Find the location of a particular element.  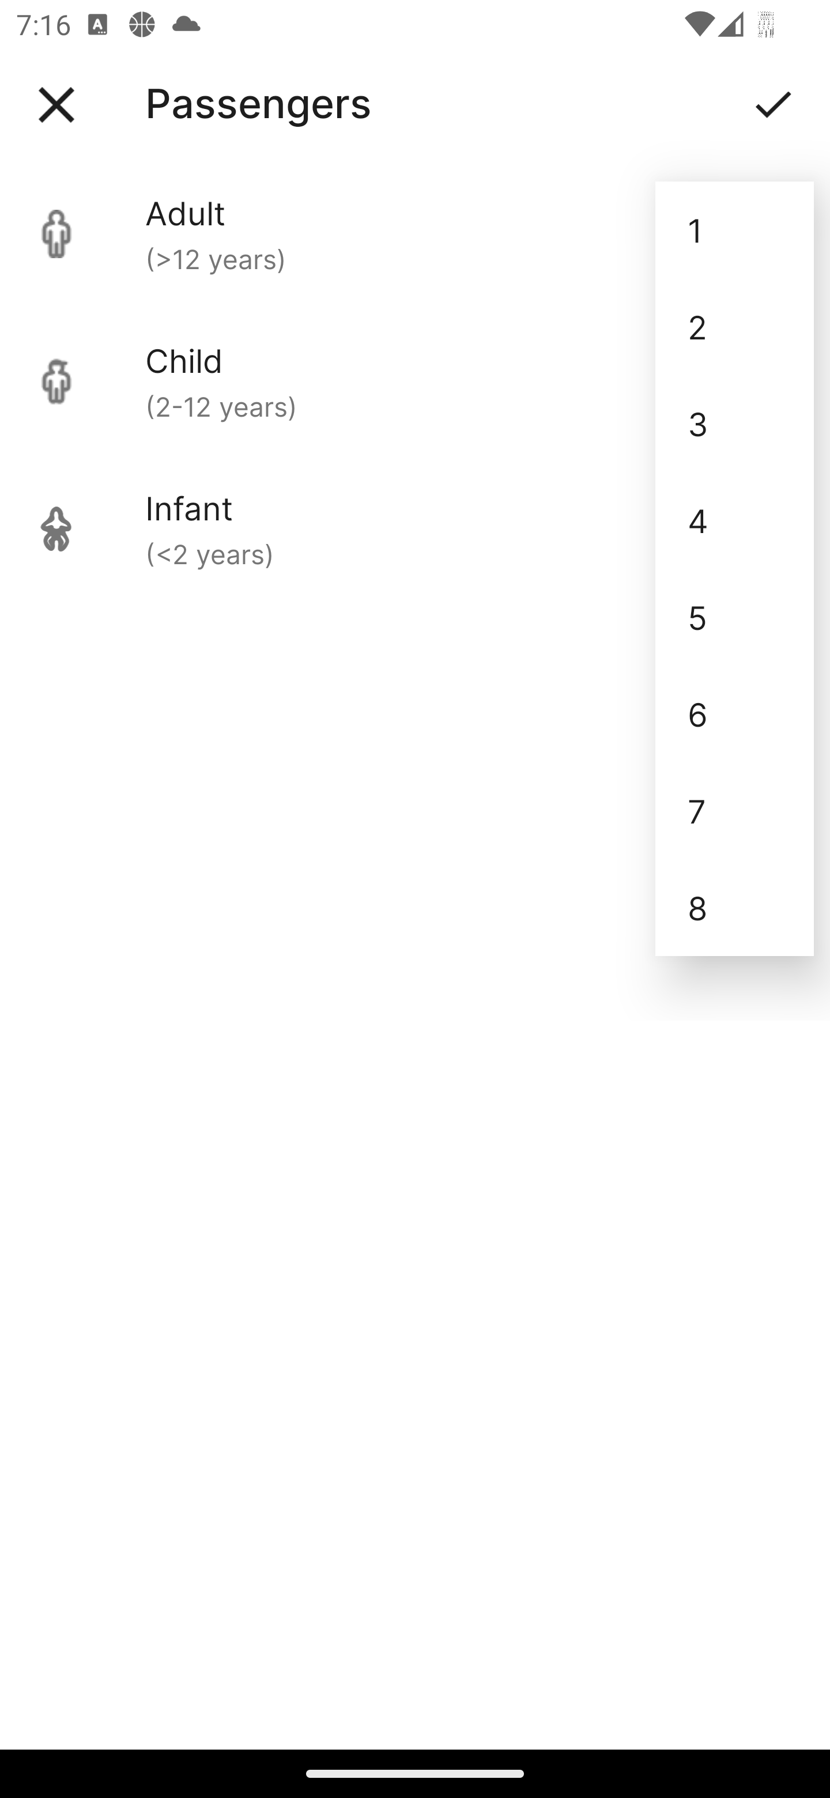

2 is located at coordinates (734, 327).